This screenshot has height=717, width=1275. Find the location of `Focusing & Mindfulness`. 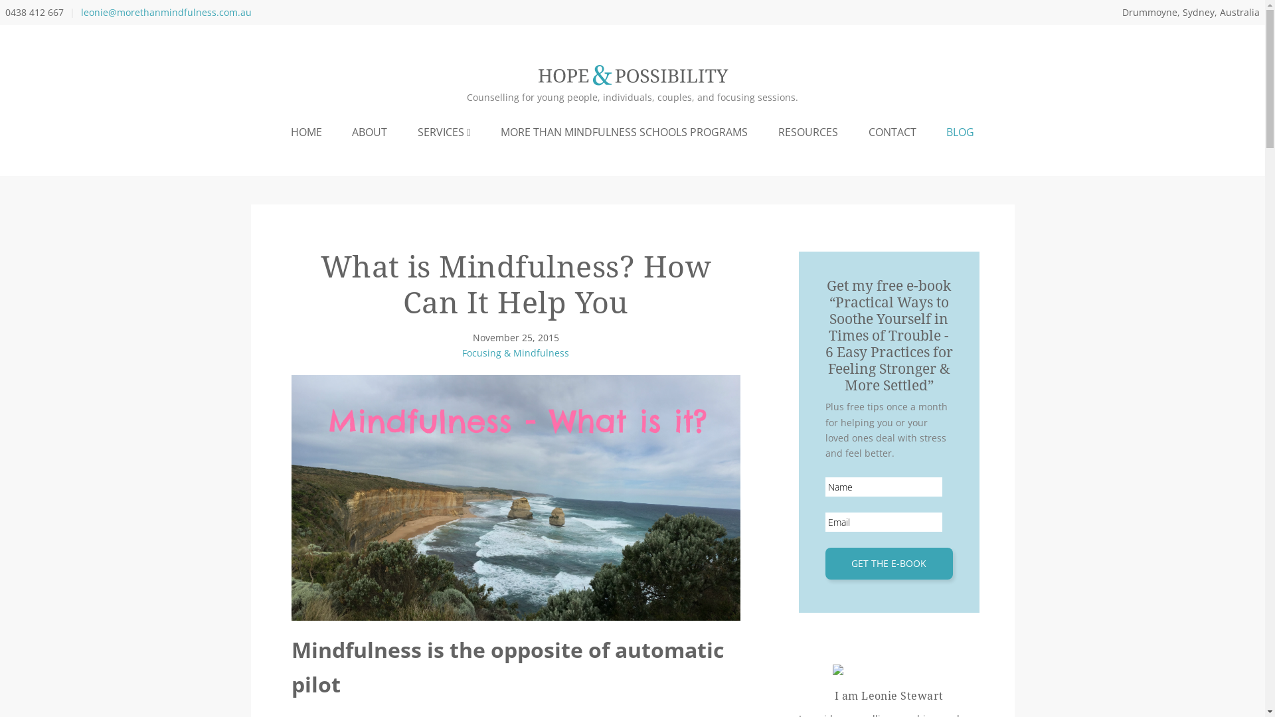

Focusing & Mindfulness is located at coordinates (515, 353).